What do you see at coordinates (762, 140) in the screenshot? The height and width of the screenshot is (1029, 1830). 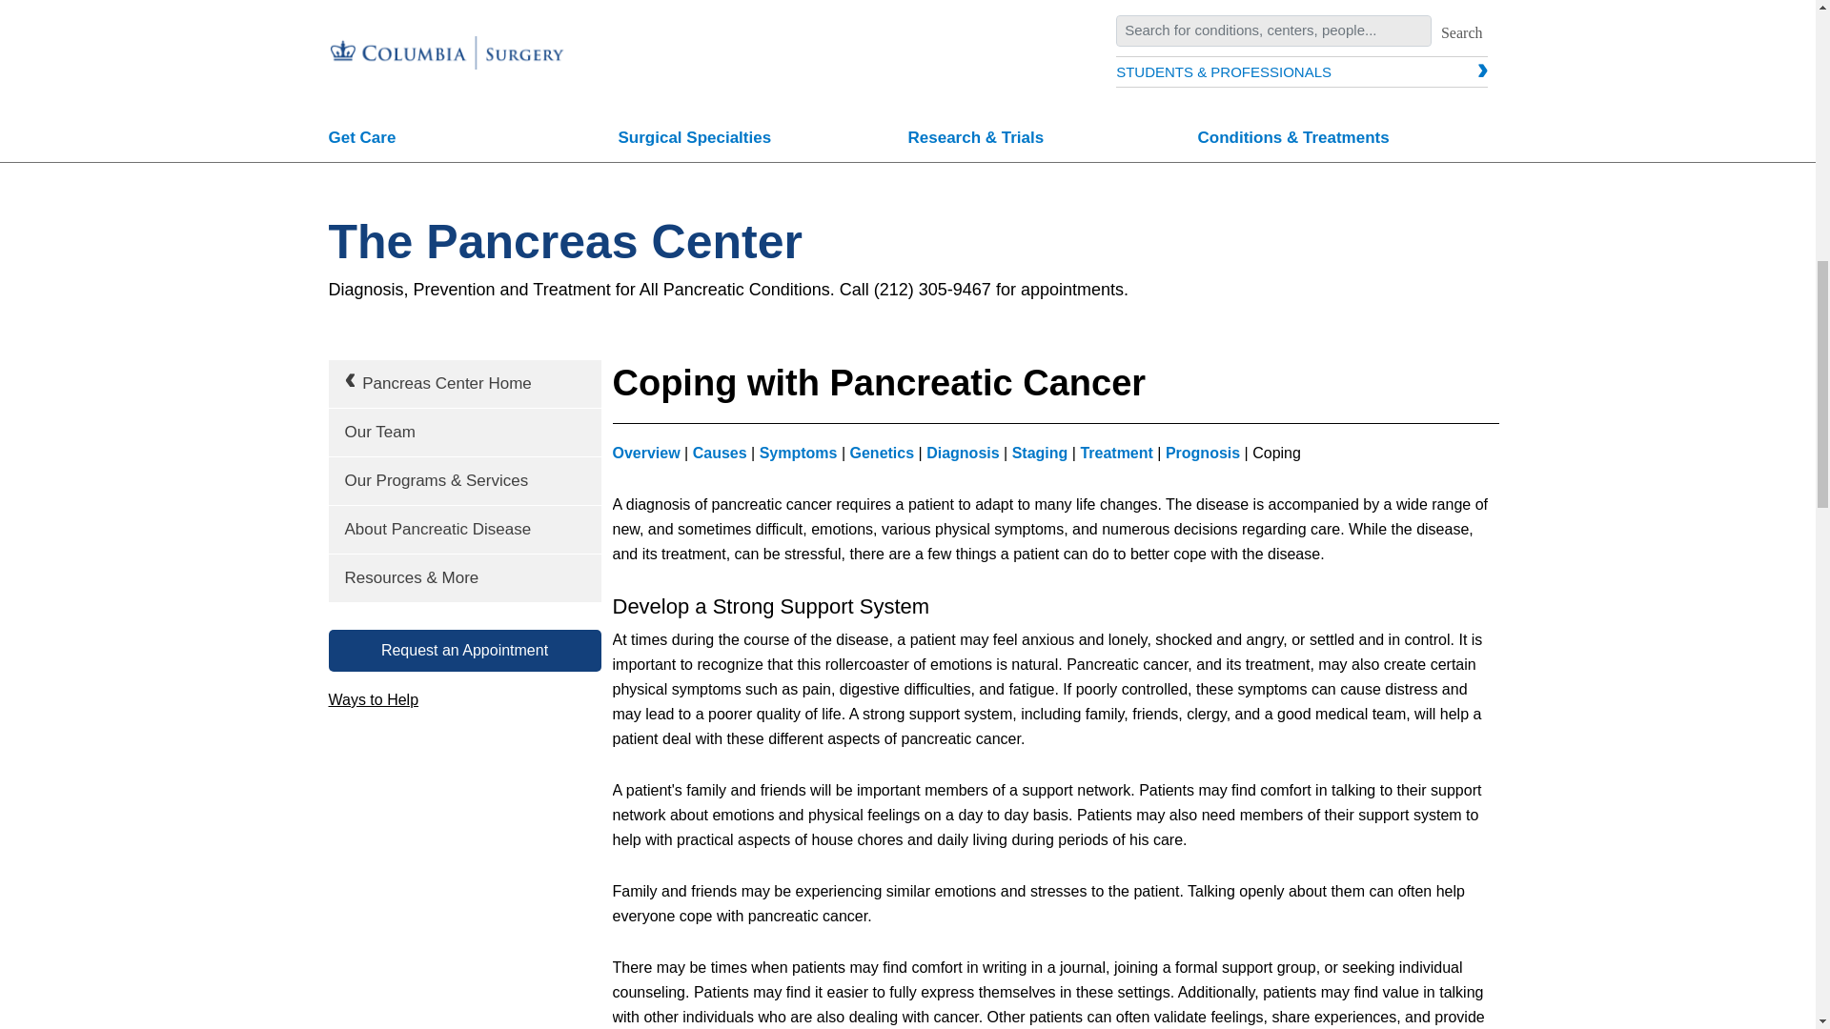 I see `Surgical Specialties` at bounding box center [762, 140].